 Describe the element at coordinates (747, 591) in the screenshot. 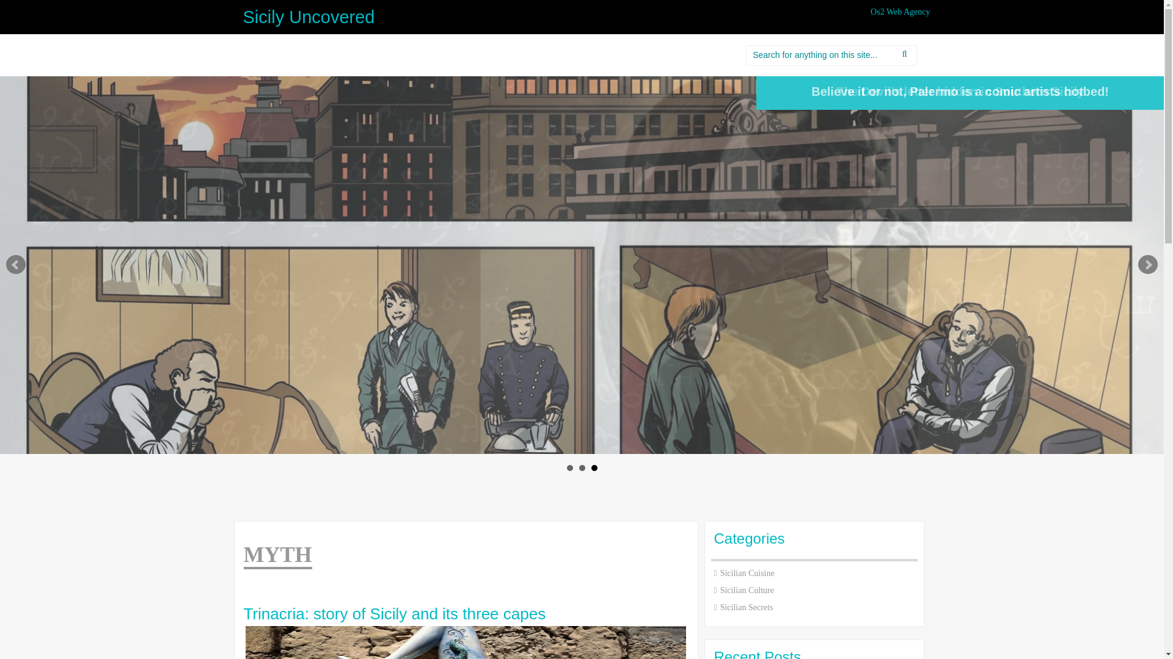

I see `Sicilian Culture` at that location.